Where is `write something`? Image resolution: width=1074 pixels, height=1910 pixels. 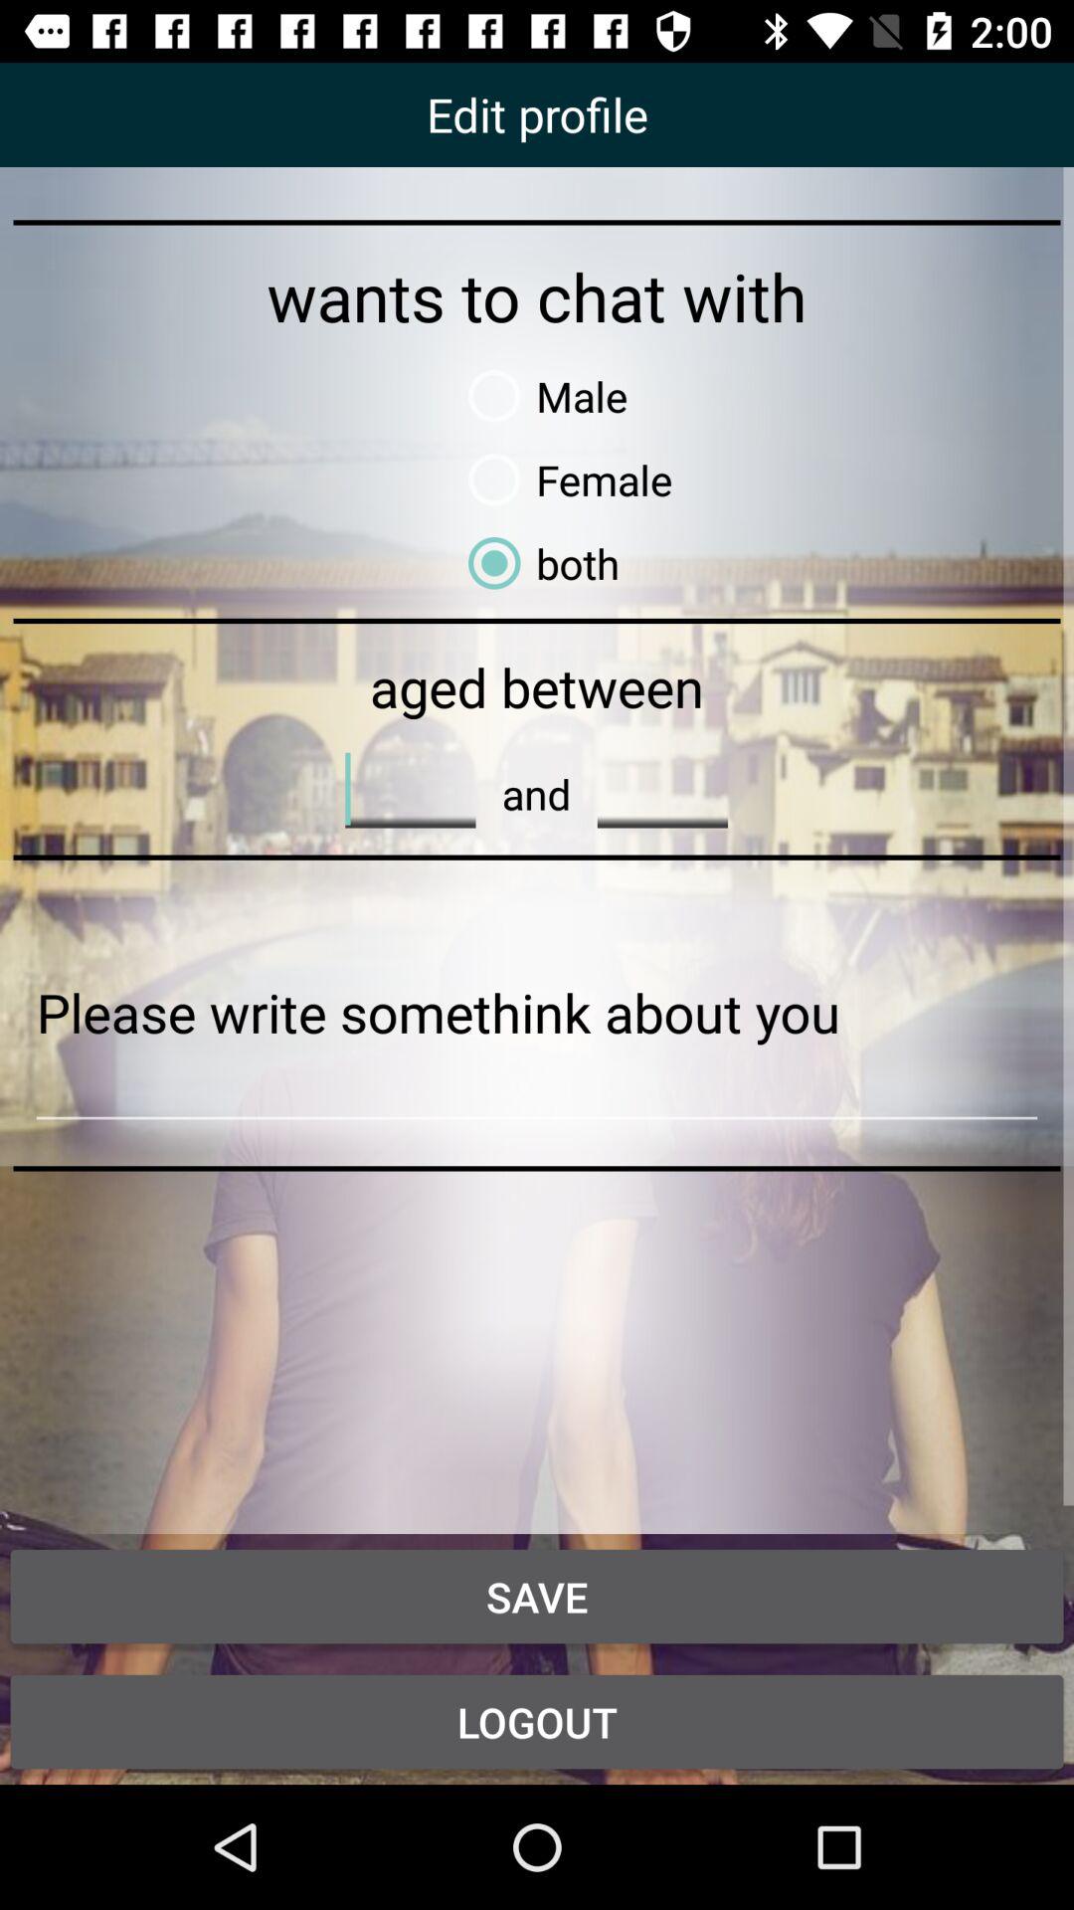 write something is located at coordinates (537, 1013).